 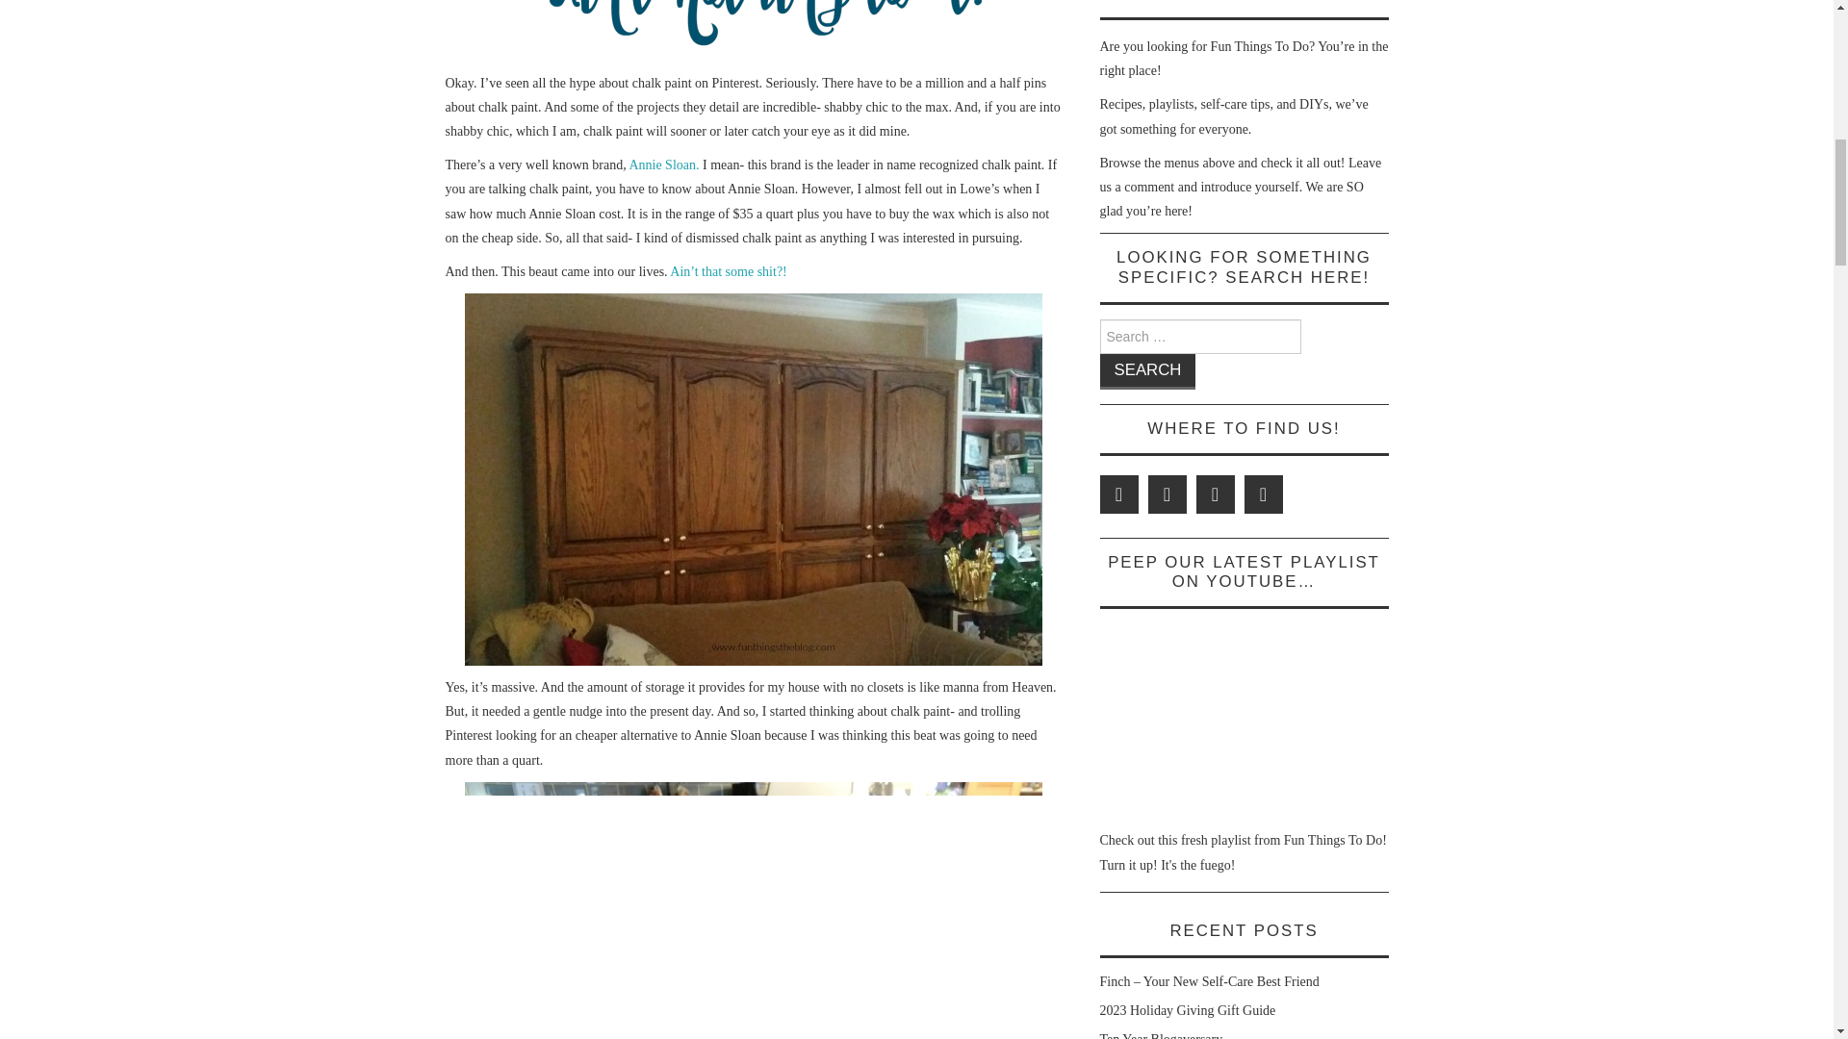 What do you see at coordinates (1167, 494) in the screenshot?
I see `Facebook` at bounding box center [1167, 494].